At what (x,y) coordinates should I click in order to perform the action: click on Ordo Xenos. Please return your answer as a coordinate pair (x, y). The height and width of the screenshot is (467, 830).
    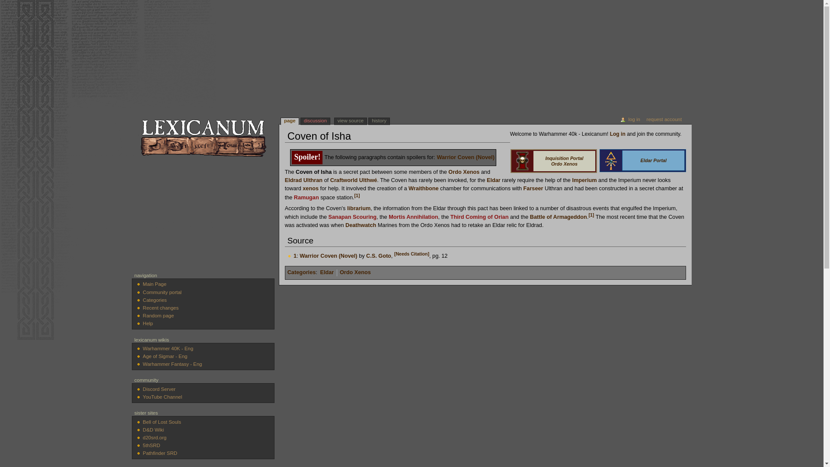
    Looking at the image, I should click on (355, 272).